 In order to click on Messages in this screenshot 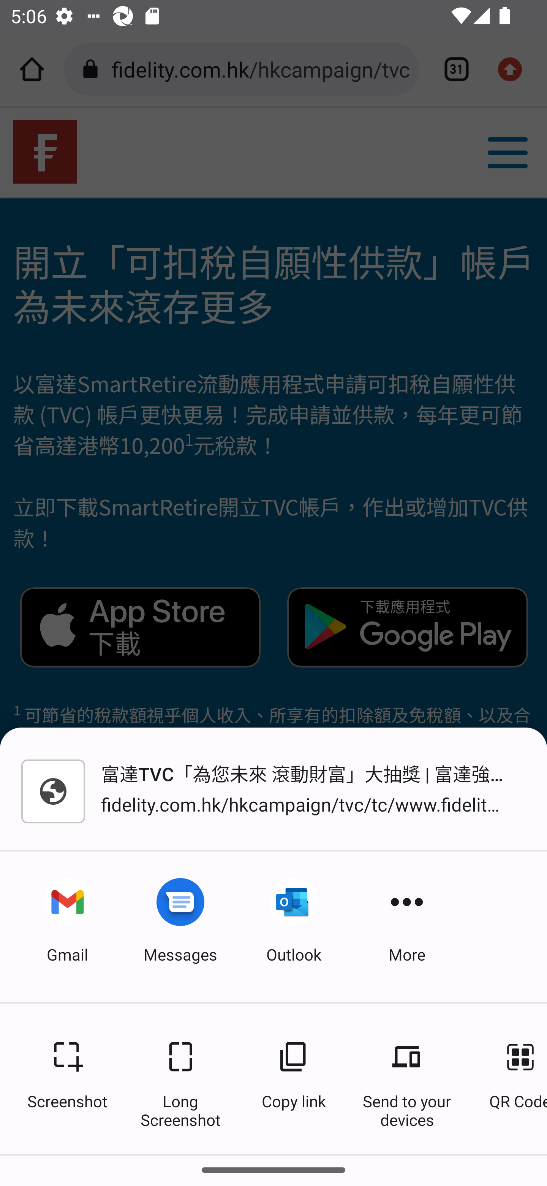, I will do `click(180, 927)`.